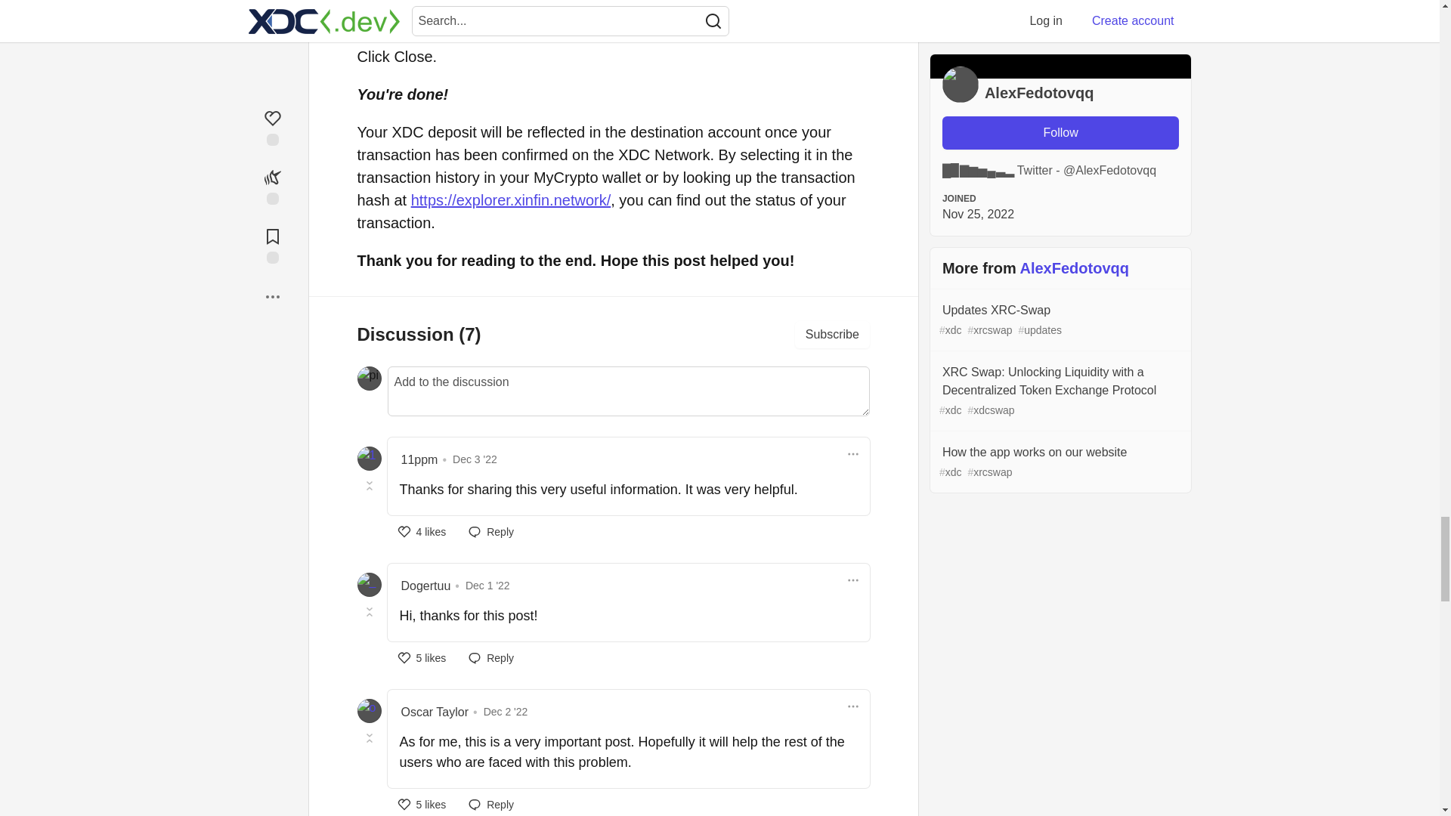 The image size is (1451, 816). What do you see at coordinates (422, 657) in the screenshot?
I see `heart` at bounding box center [422, 657].